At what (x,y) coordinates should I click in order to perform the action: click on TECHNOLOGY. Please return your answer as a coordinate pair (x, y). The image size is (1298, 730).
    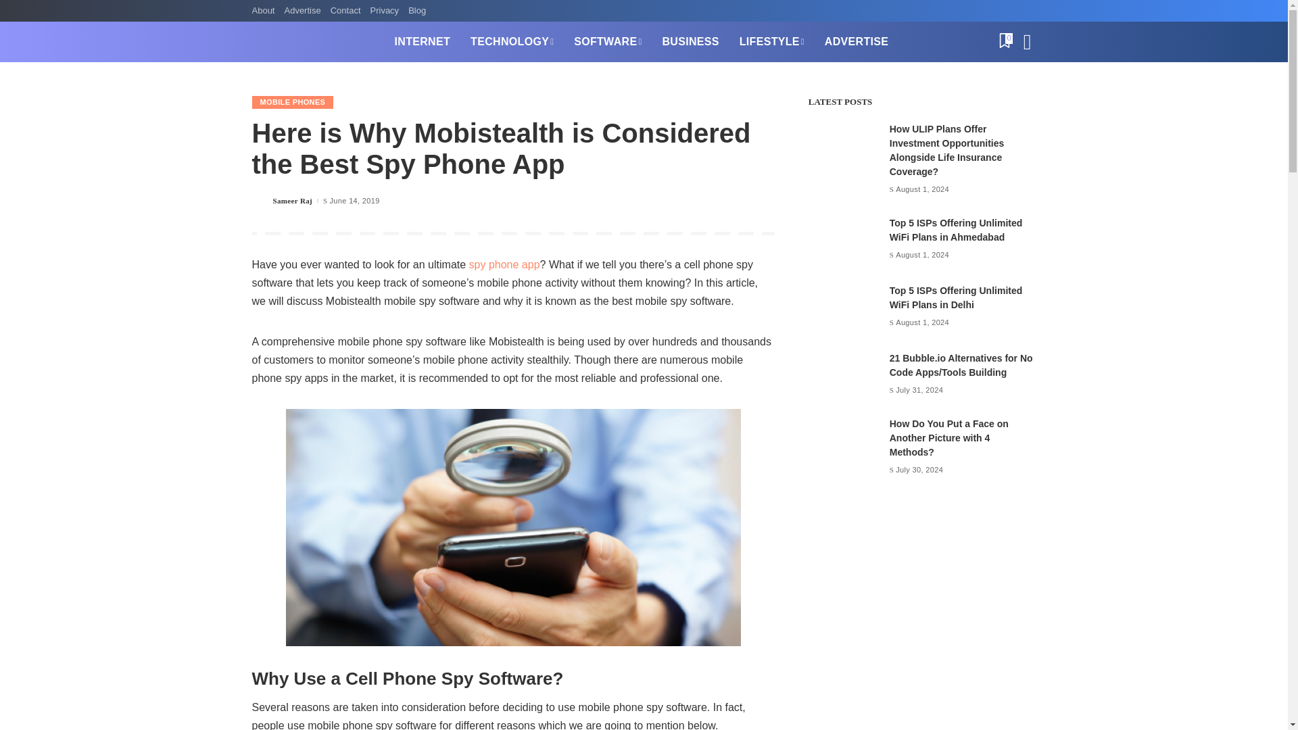
    Looking at the image, I should click on (512, 42).